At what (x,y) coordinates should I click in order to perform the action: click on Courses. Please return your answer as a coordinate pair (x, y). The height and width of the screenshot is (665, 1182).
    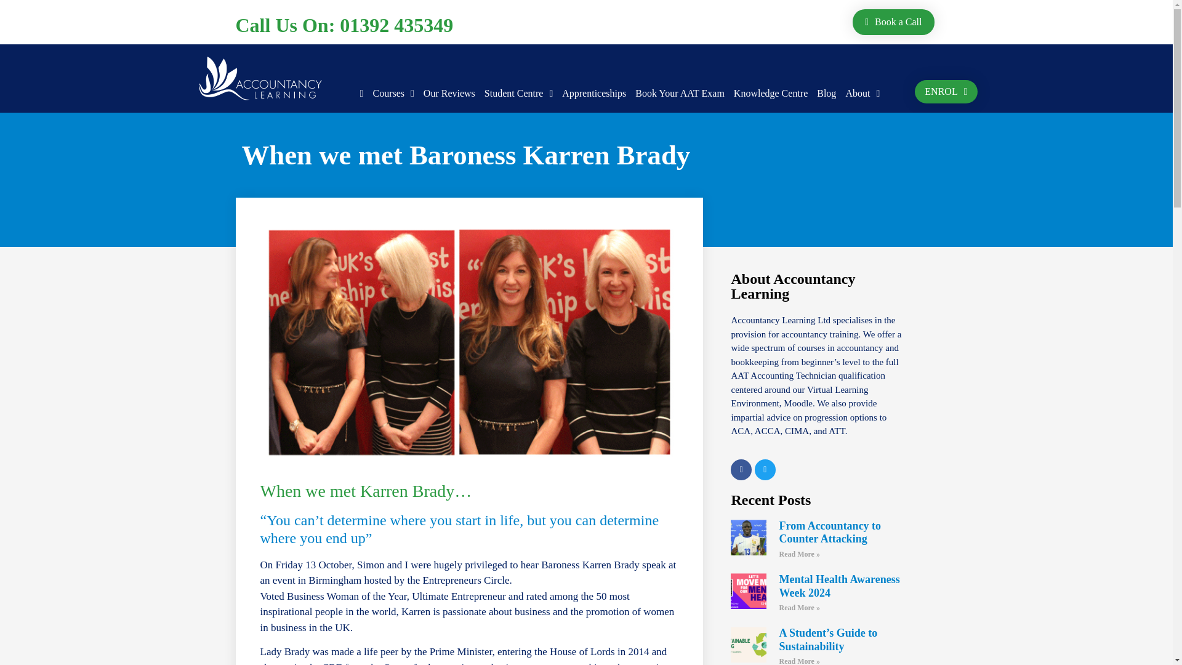
    Looking at the image, I should click on (393, 93).